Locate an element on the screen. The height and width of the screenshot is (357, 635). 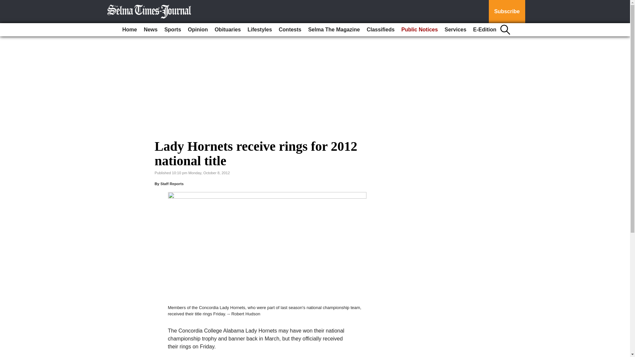
Contests is located at coordinates (290, 30).